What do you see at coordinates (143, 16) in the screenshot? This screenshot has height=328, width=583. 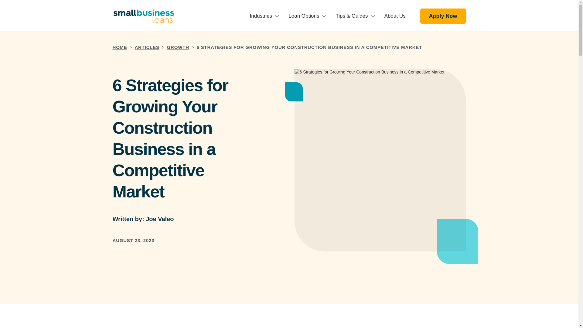 I see `Home` at bounding box center [143, 16].